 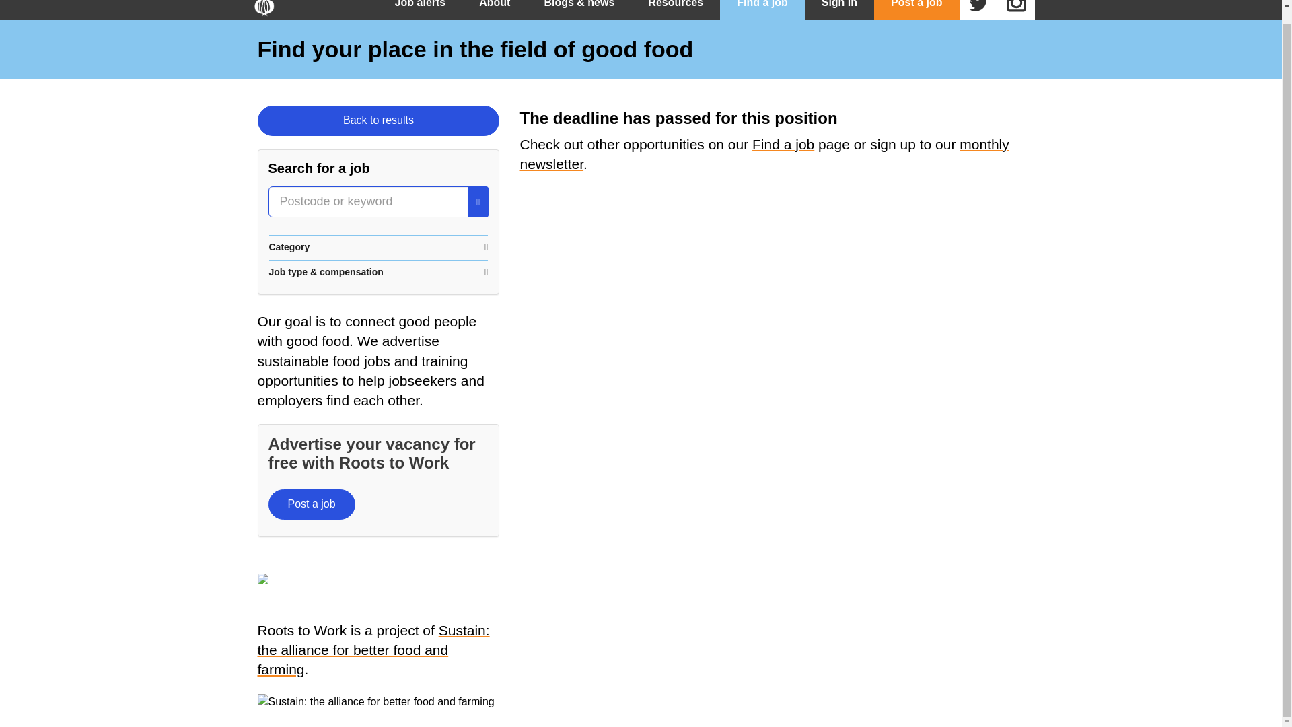 I want to click on About, so click(x=495, y=9).